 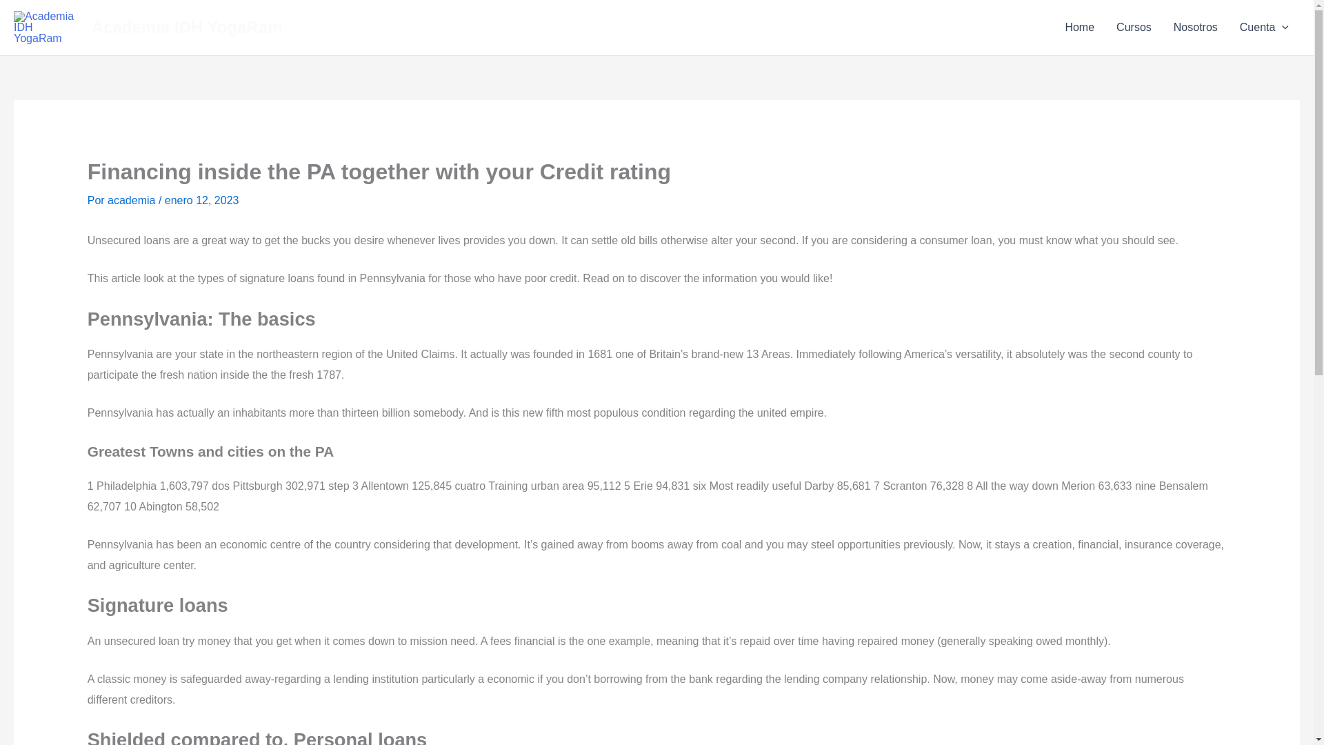 I want to click on Ver todas las entradas de academia, so click(x=132, y=200).